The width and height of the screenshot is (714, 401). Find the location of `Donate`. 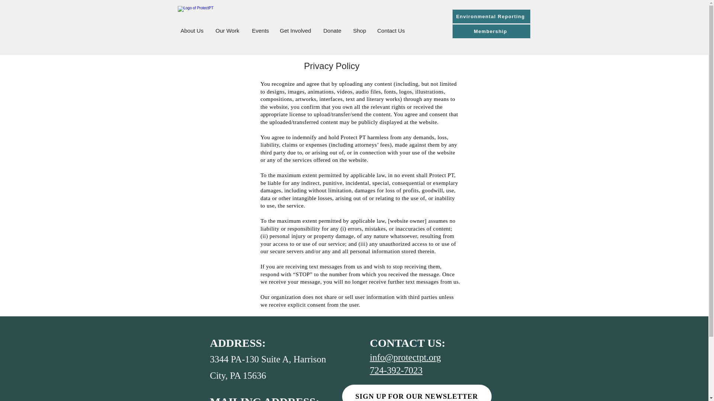

Donate is located at coordinates (332, 30).